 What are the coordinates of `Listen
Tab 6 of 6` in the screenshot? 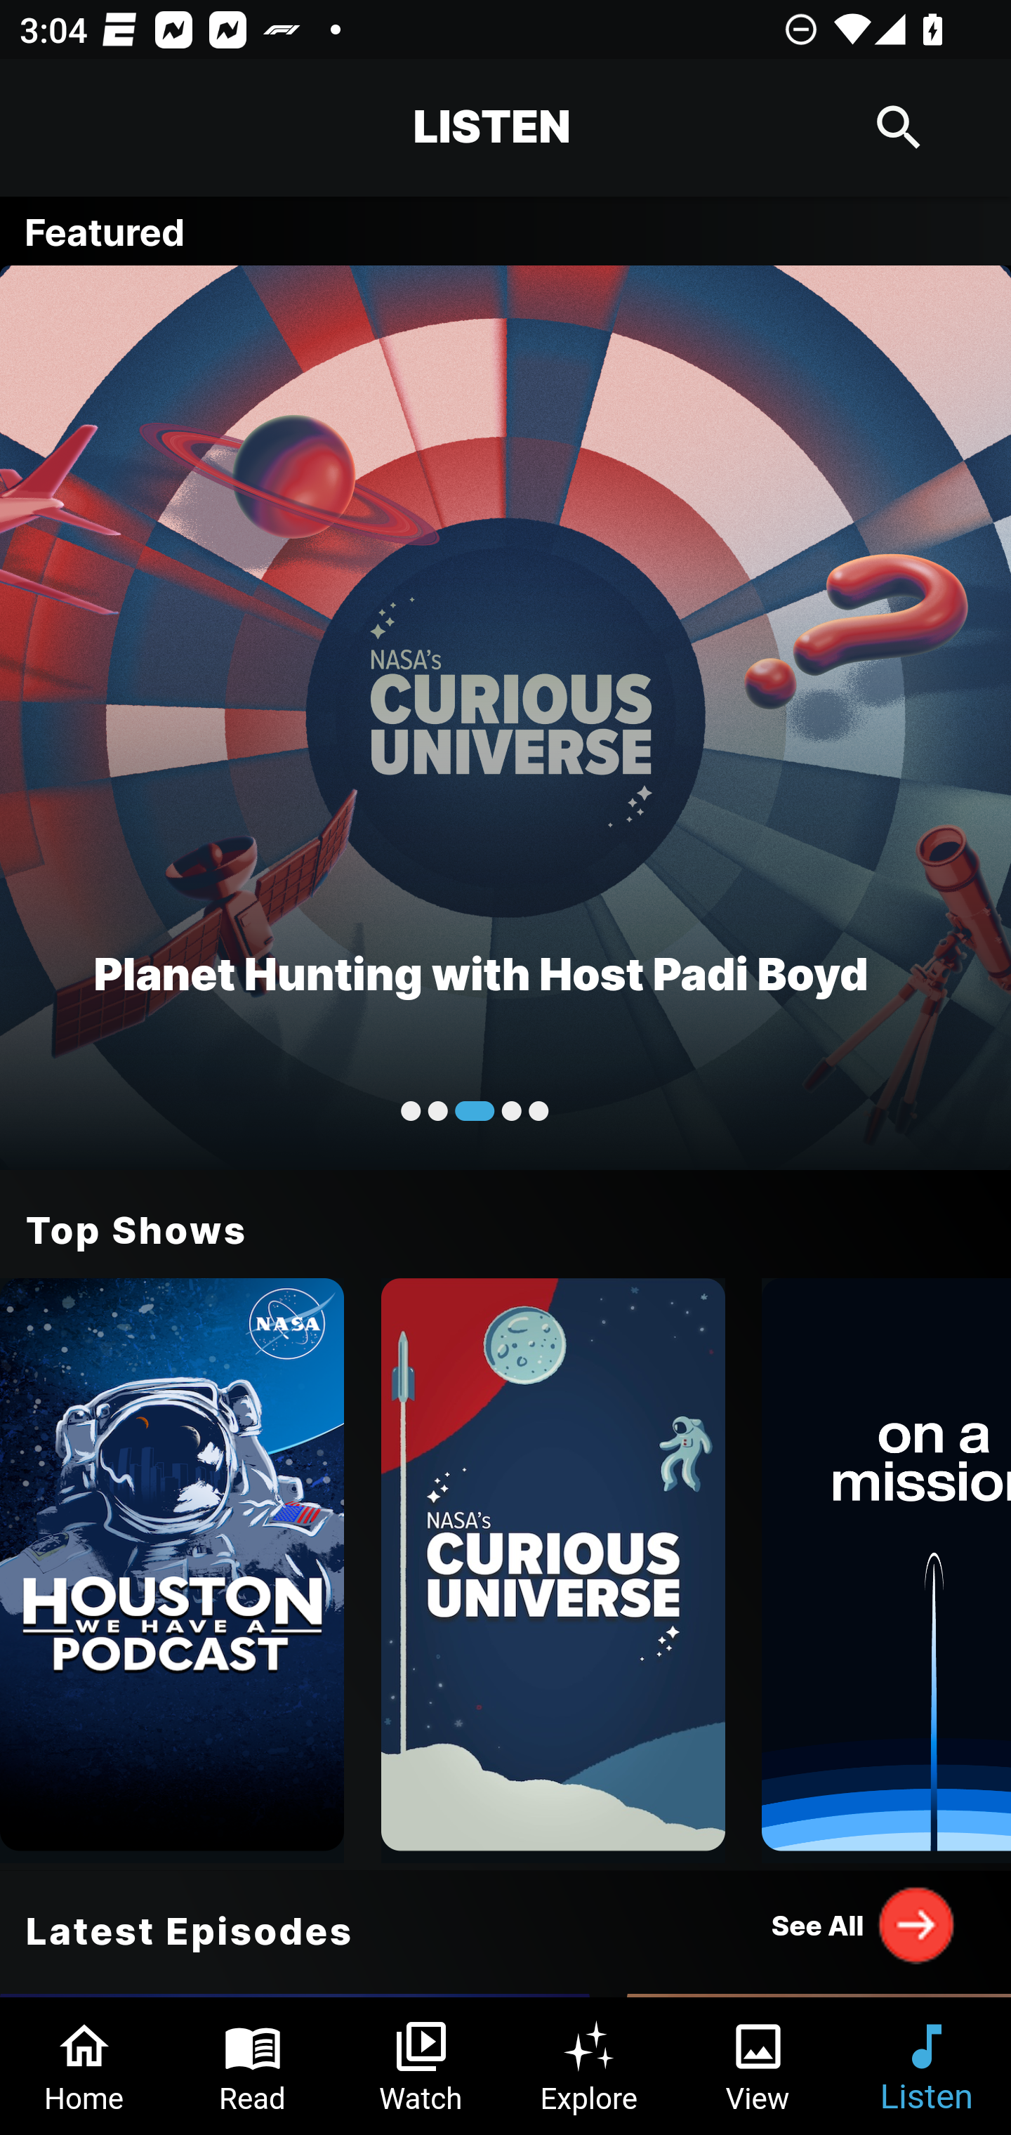 It's located at (927, 2066).